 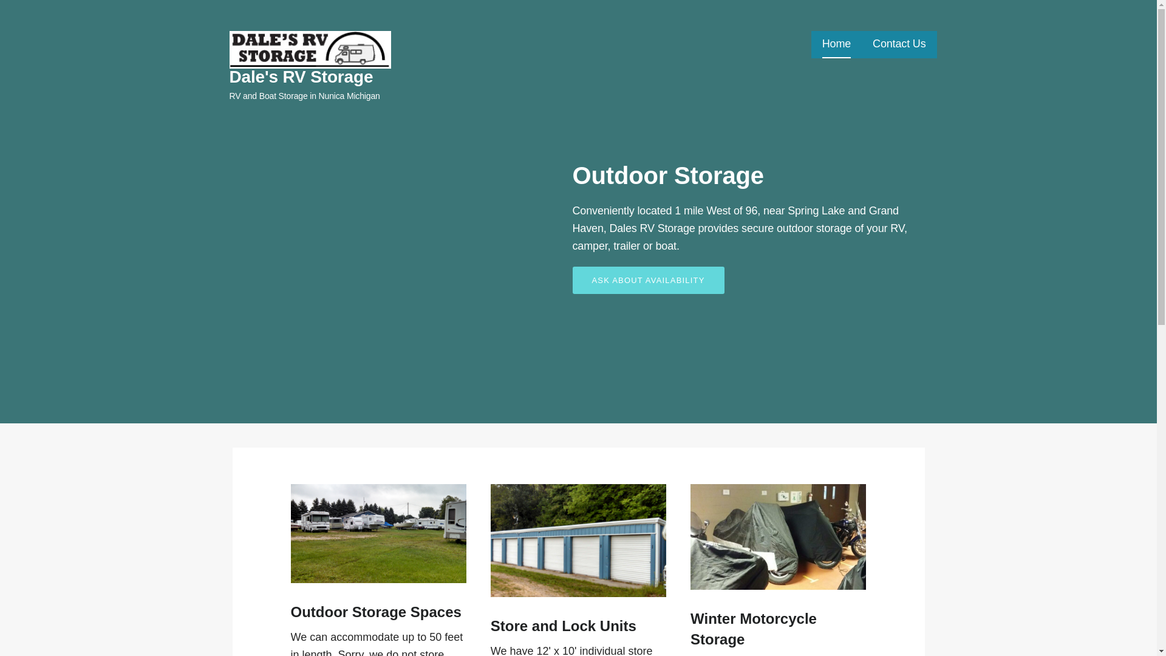 I want to click on Dale's RV Storage, so click(x=301, y=77).